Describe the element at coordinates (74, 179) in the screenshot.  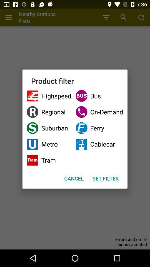
I see `select cancel button` at that location.